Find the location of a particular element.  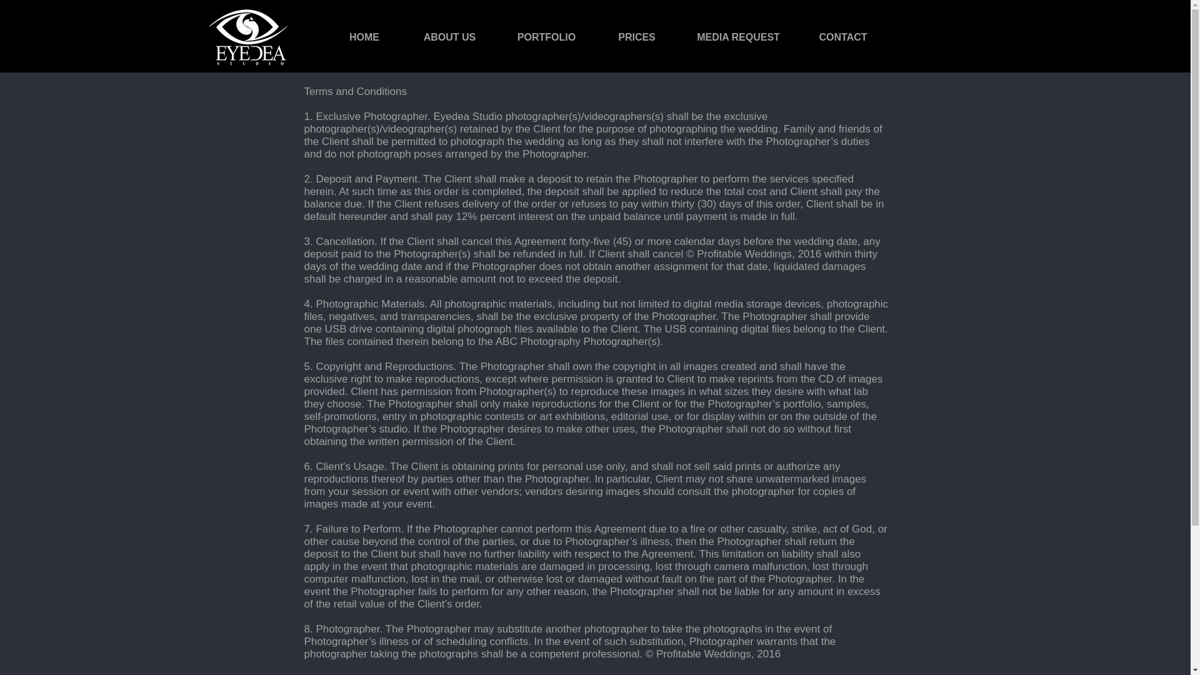

MEDIA REQUEST is located at coordinates (738, 37).